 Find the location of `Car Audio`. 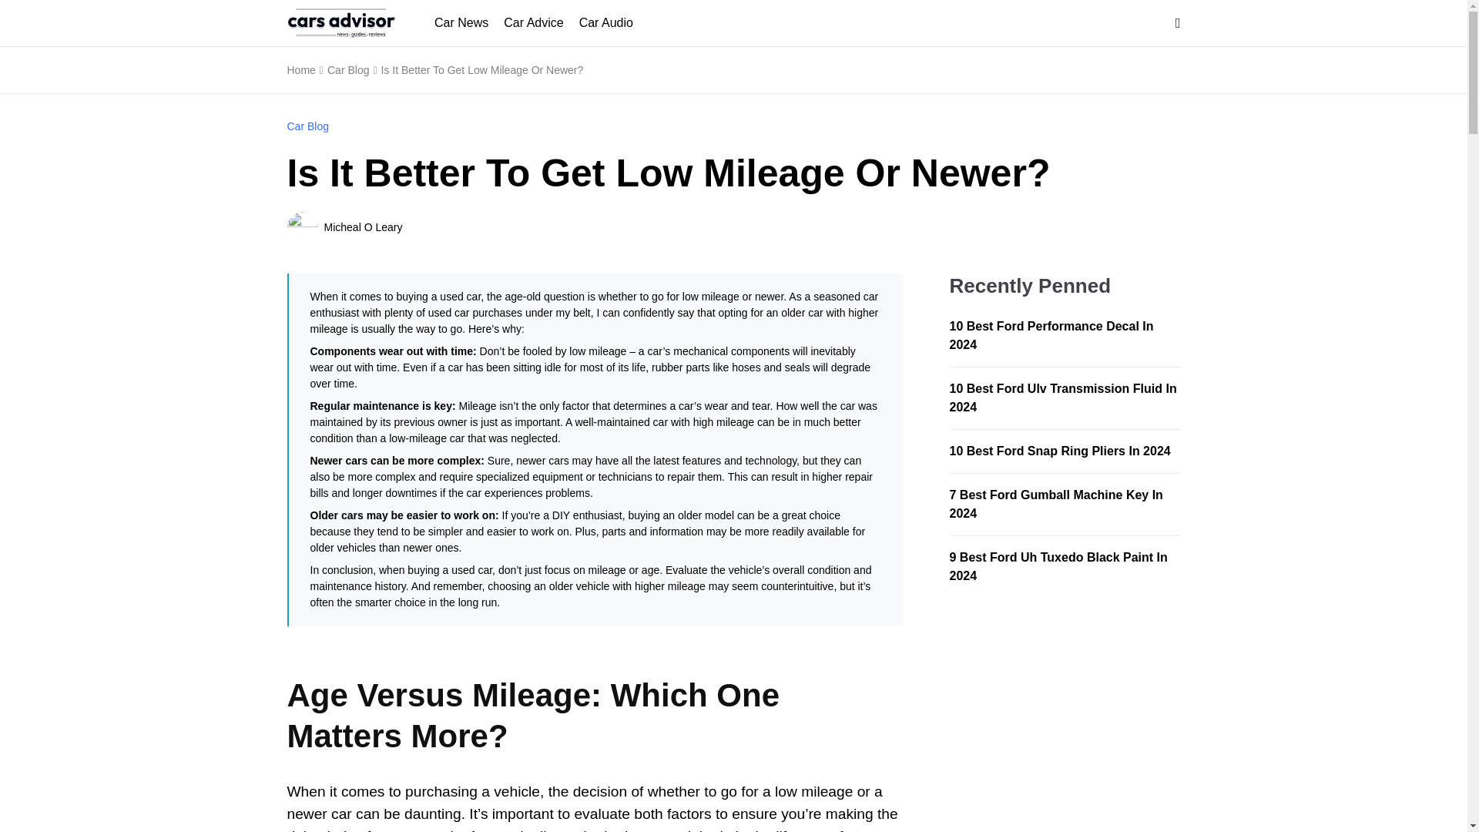

Car Audio is located at coordinates (605, 23).